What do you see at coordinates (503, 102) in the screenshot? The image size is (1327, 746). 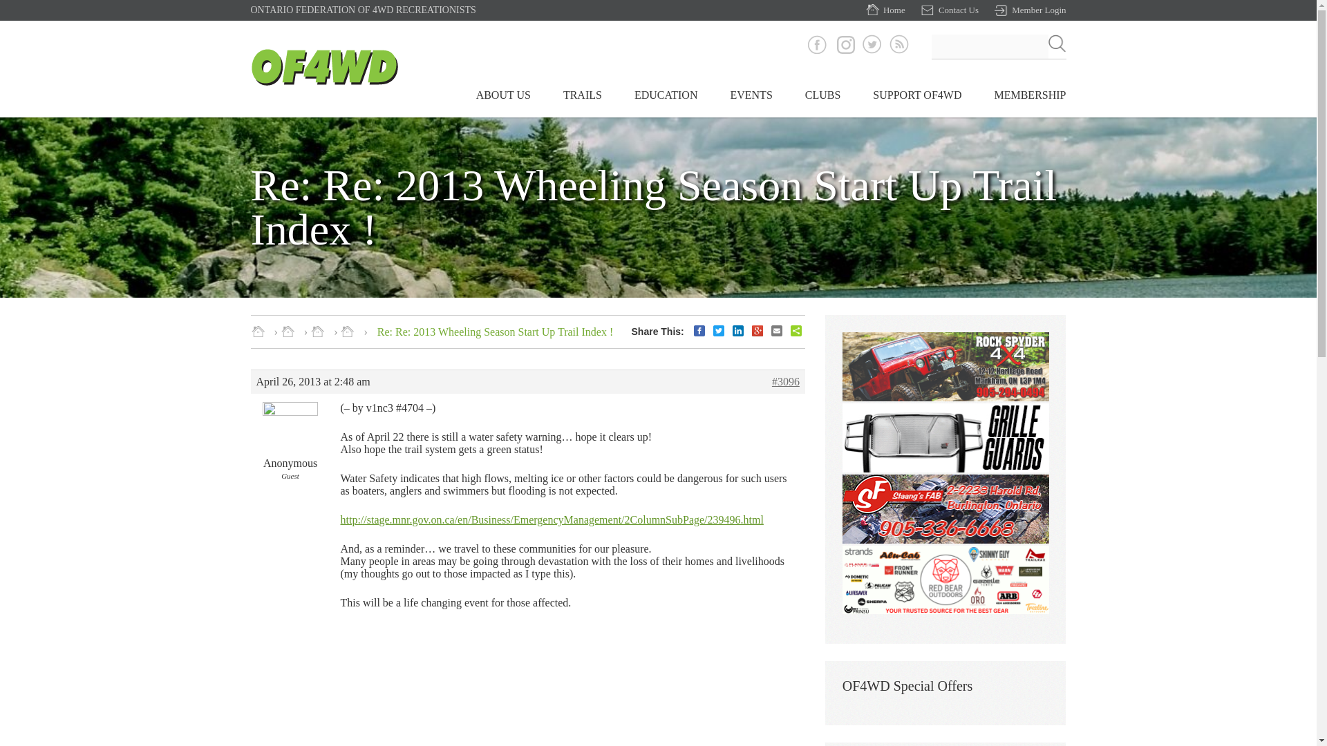 I see `ABOUT US` at bounding box center [503, 102].